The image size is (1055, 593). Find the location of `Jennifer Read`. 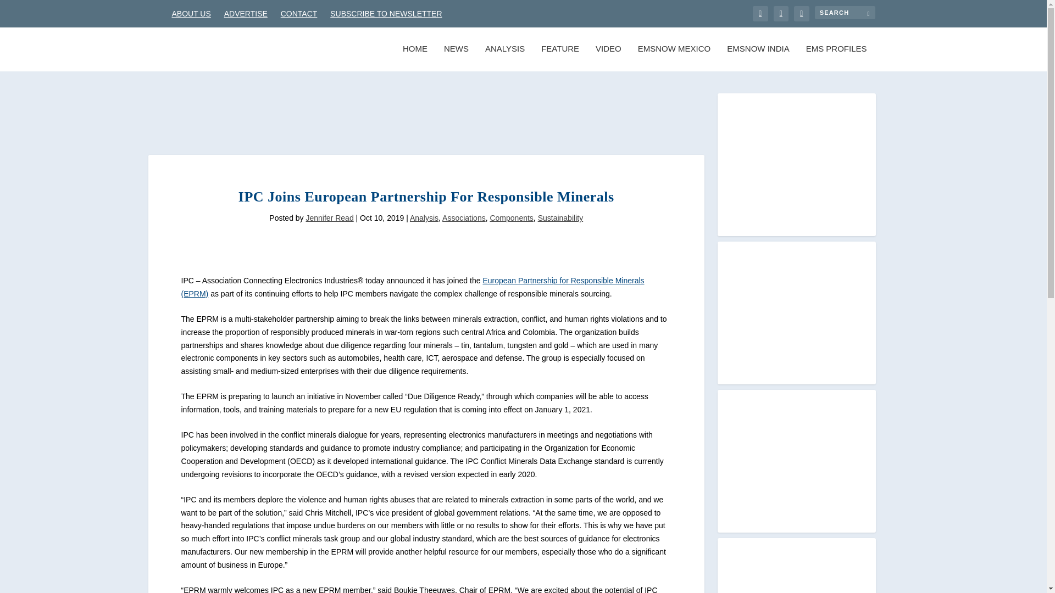

Jennifer Read is located at coordinates (330, 217).